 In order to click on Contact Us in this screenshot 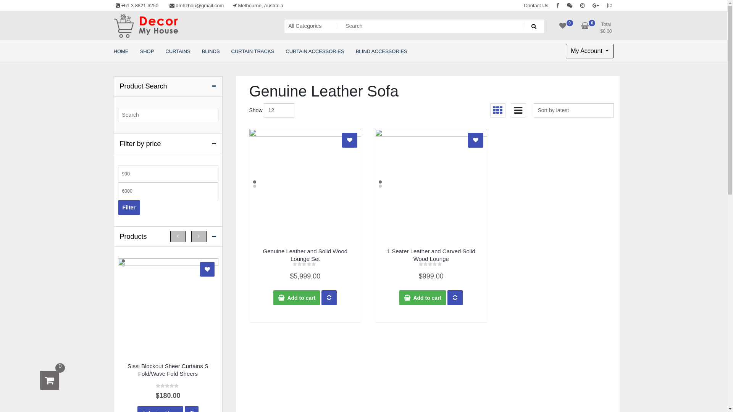, I will do `click(536, 6)`.